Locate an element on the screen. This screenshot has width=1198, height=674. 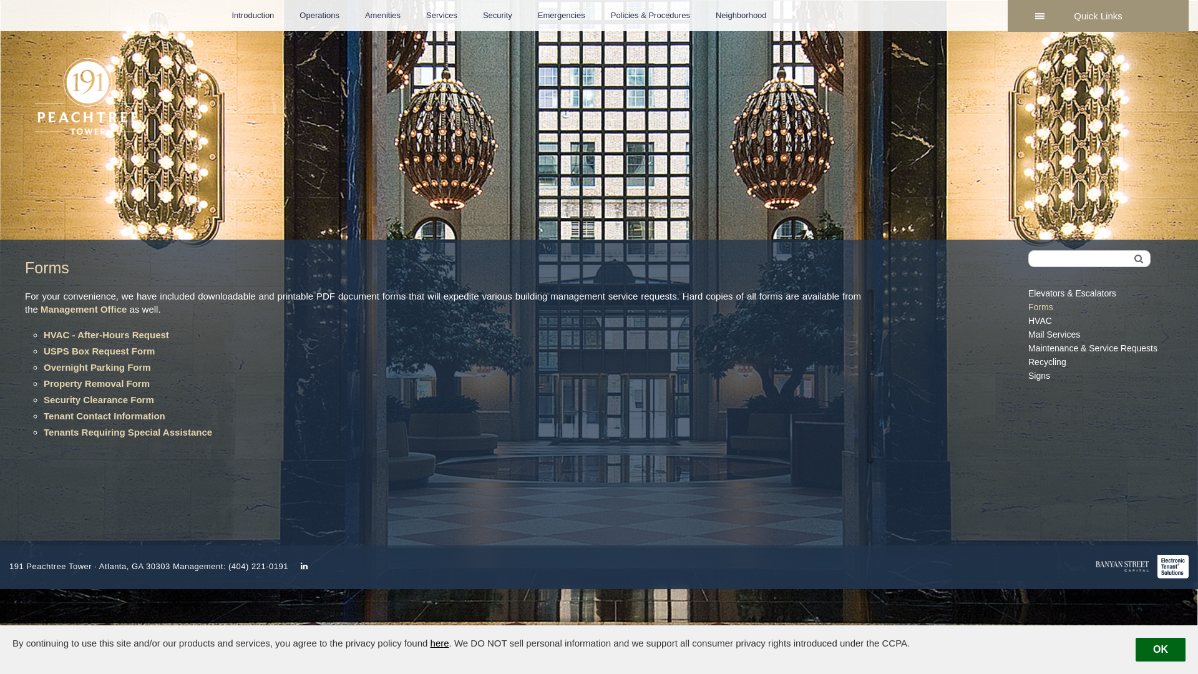
Management Office is located at coordinates (84, 310).